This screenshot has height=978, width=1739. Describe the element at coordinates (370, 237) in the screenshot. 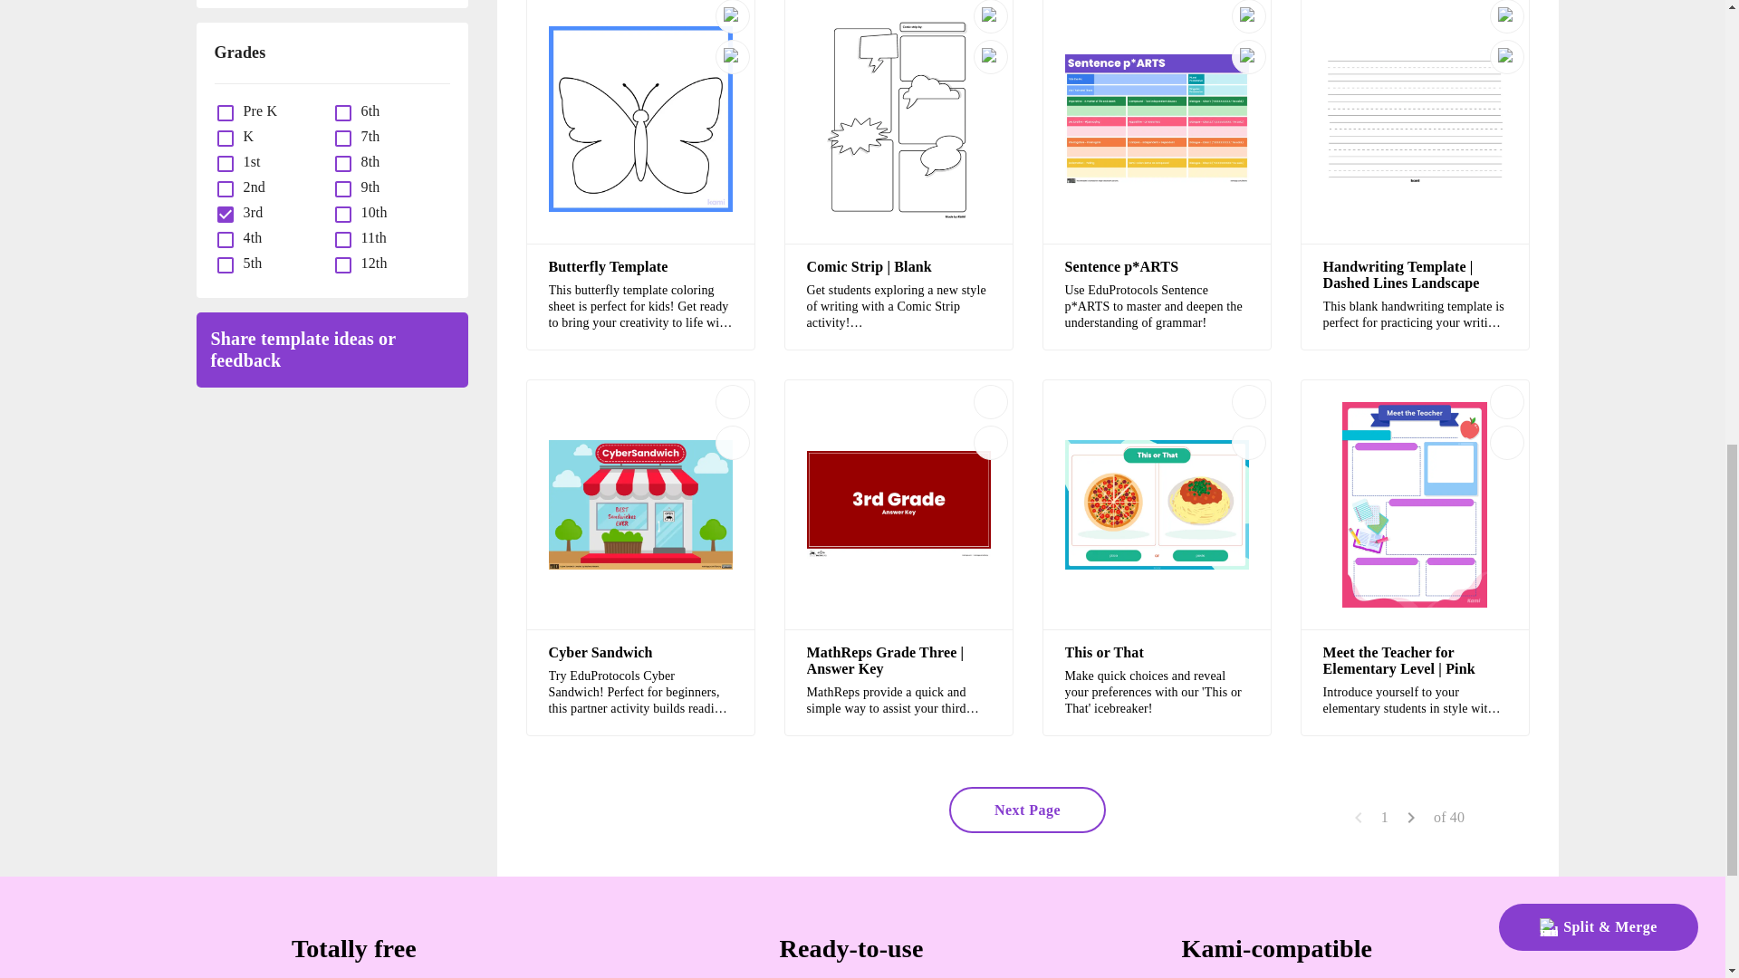

I see `11th` at that location.